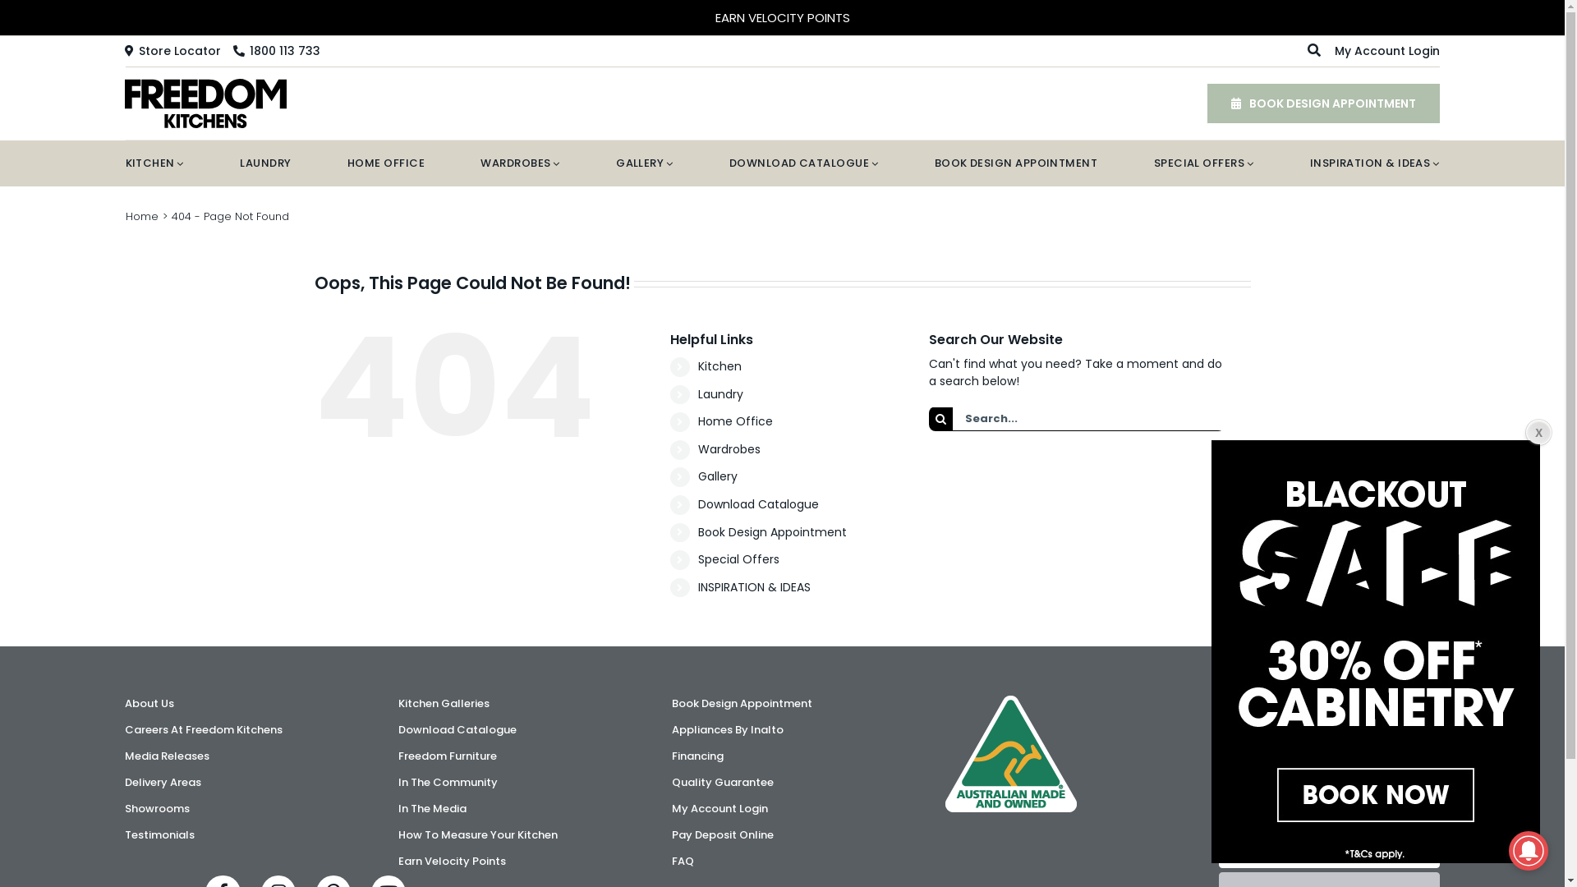 The height and width of the screenshot is (887, 1577). What do you see at coordinates (782, 835) in the screenshot?
I see `Pay Deposit Online` at bounding box center [782, 835].